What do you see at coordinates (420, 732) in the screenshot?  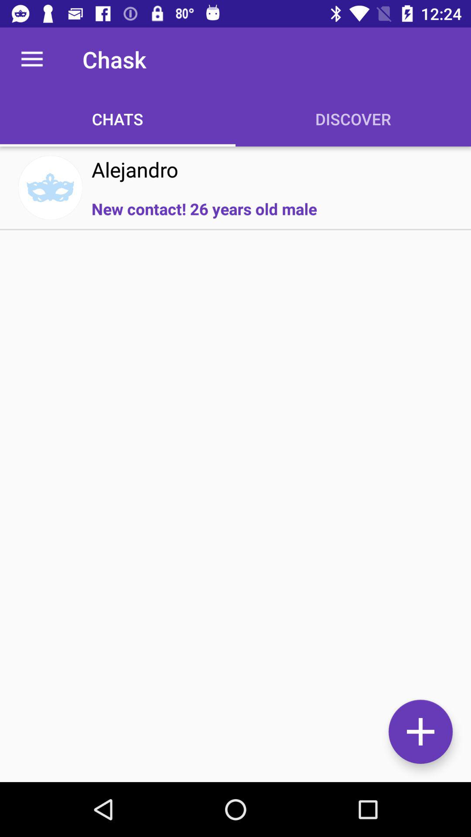 I see `open the item below discover` at bounding box center [420, 732].